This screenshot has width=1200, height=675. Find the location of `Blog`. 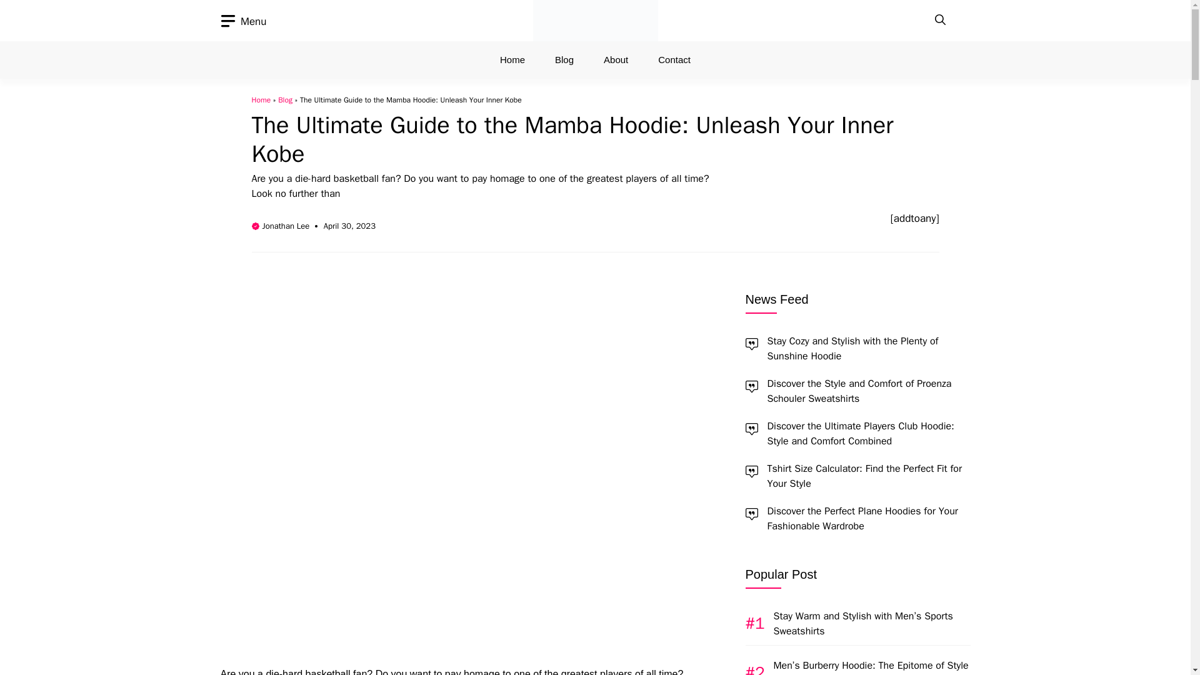

Blog is located at coordinates (564, 60).